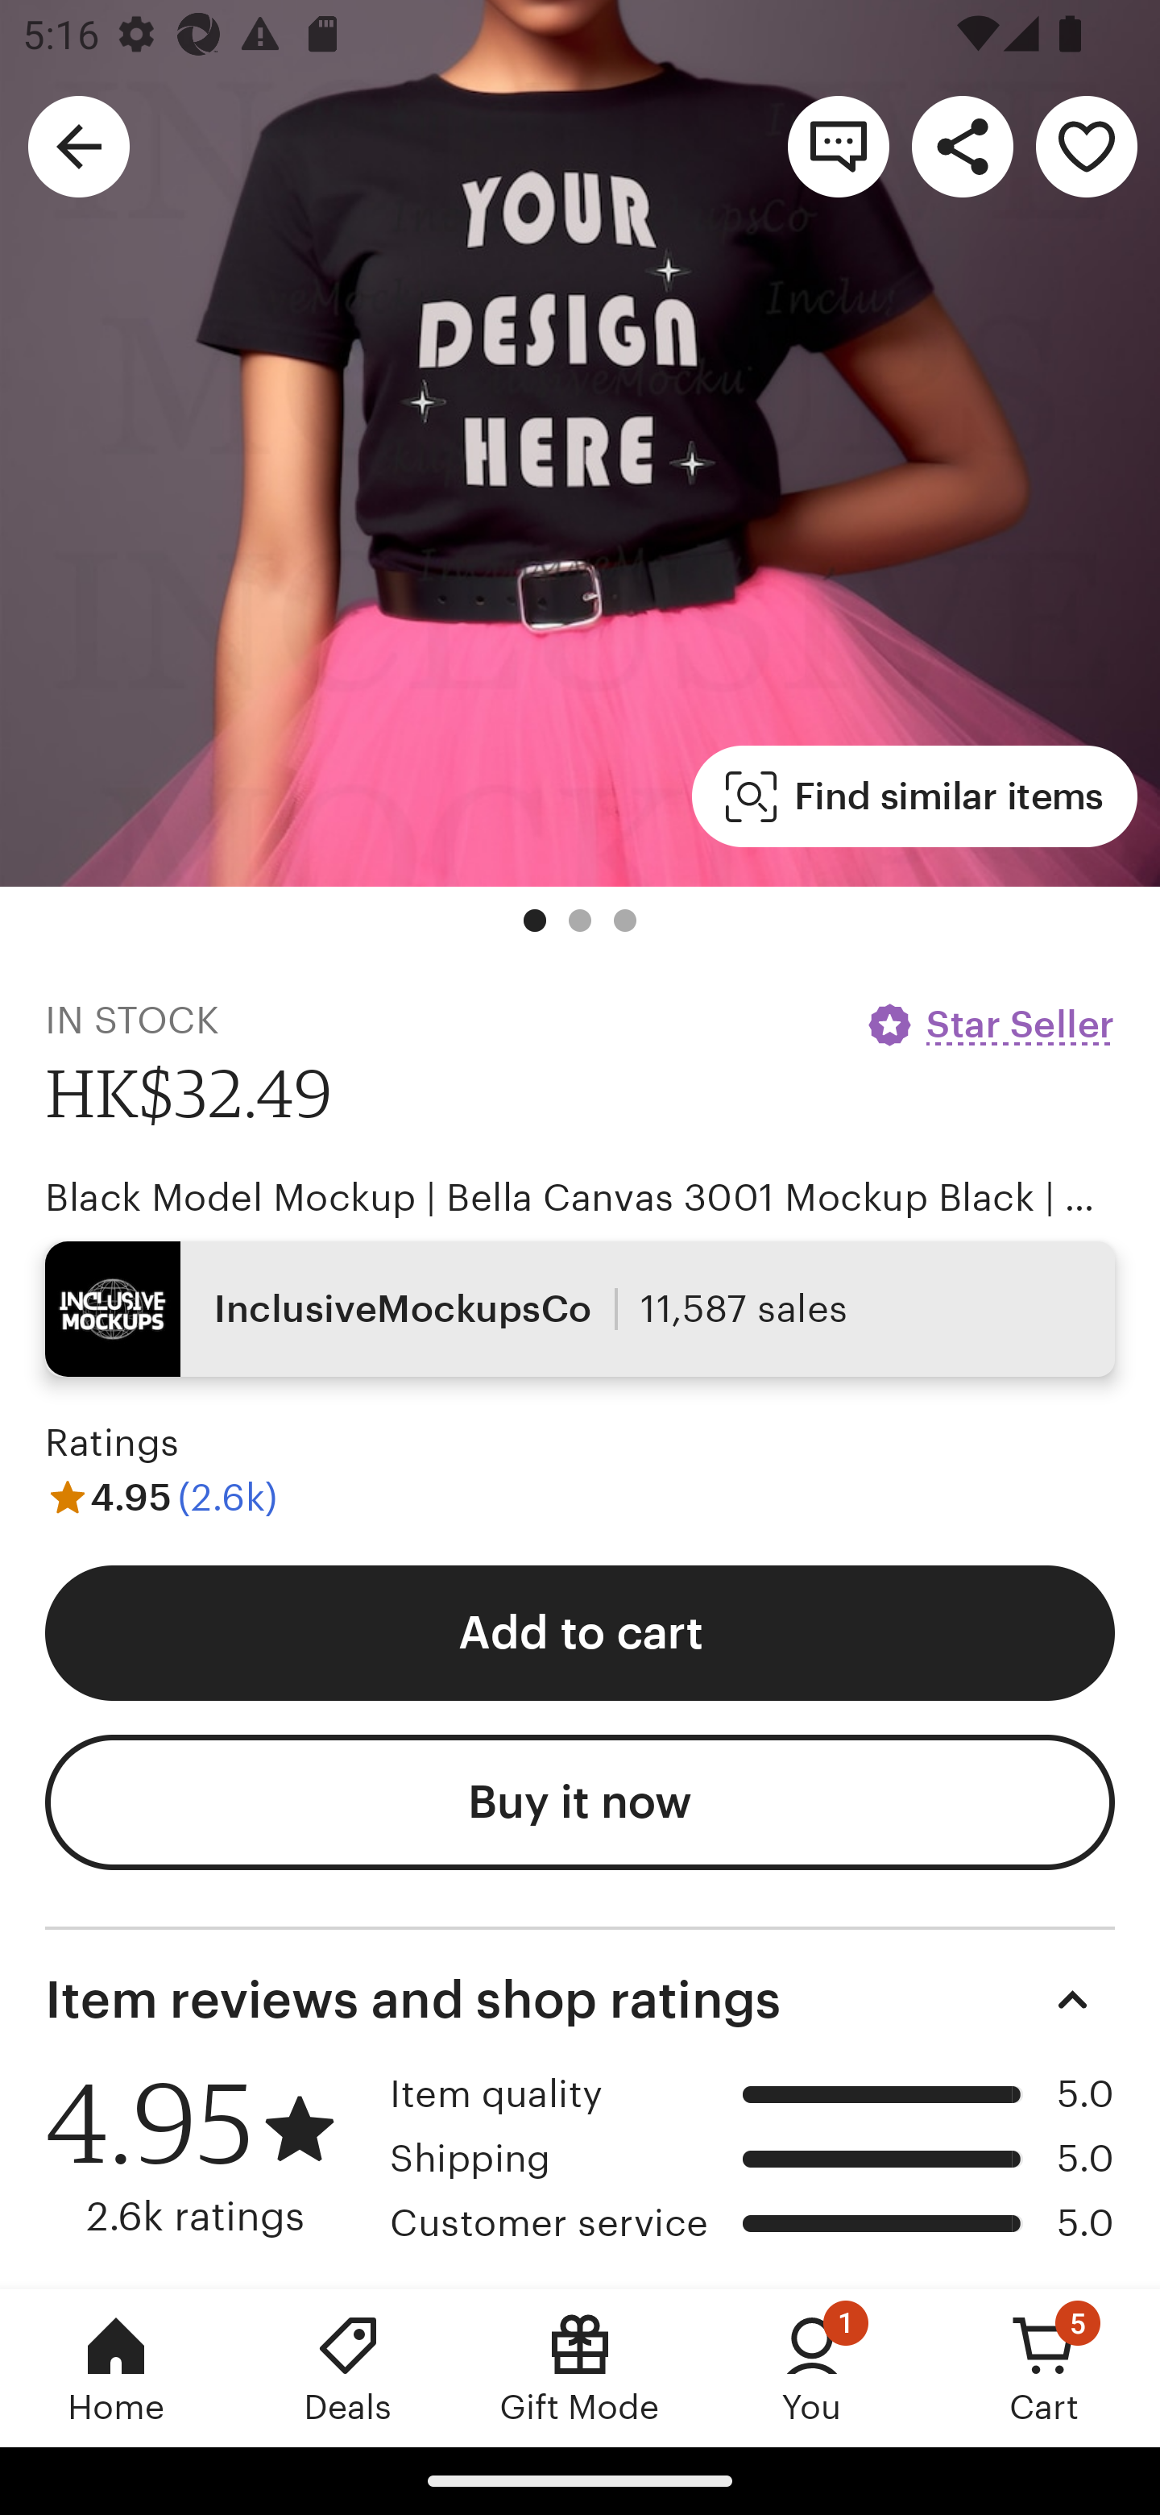 This screenshot has width=1160, height=2515. Describe the element at coordinates (838, 145) in the screenshot. I see `Contact shop` at that location.